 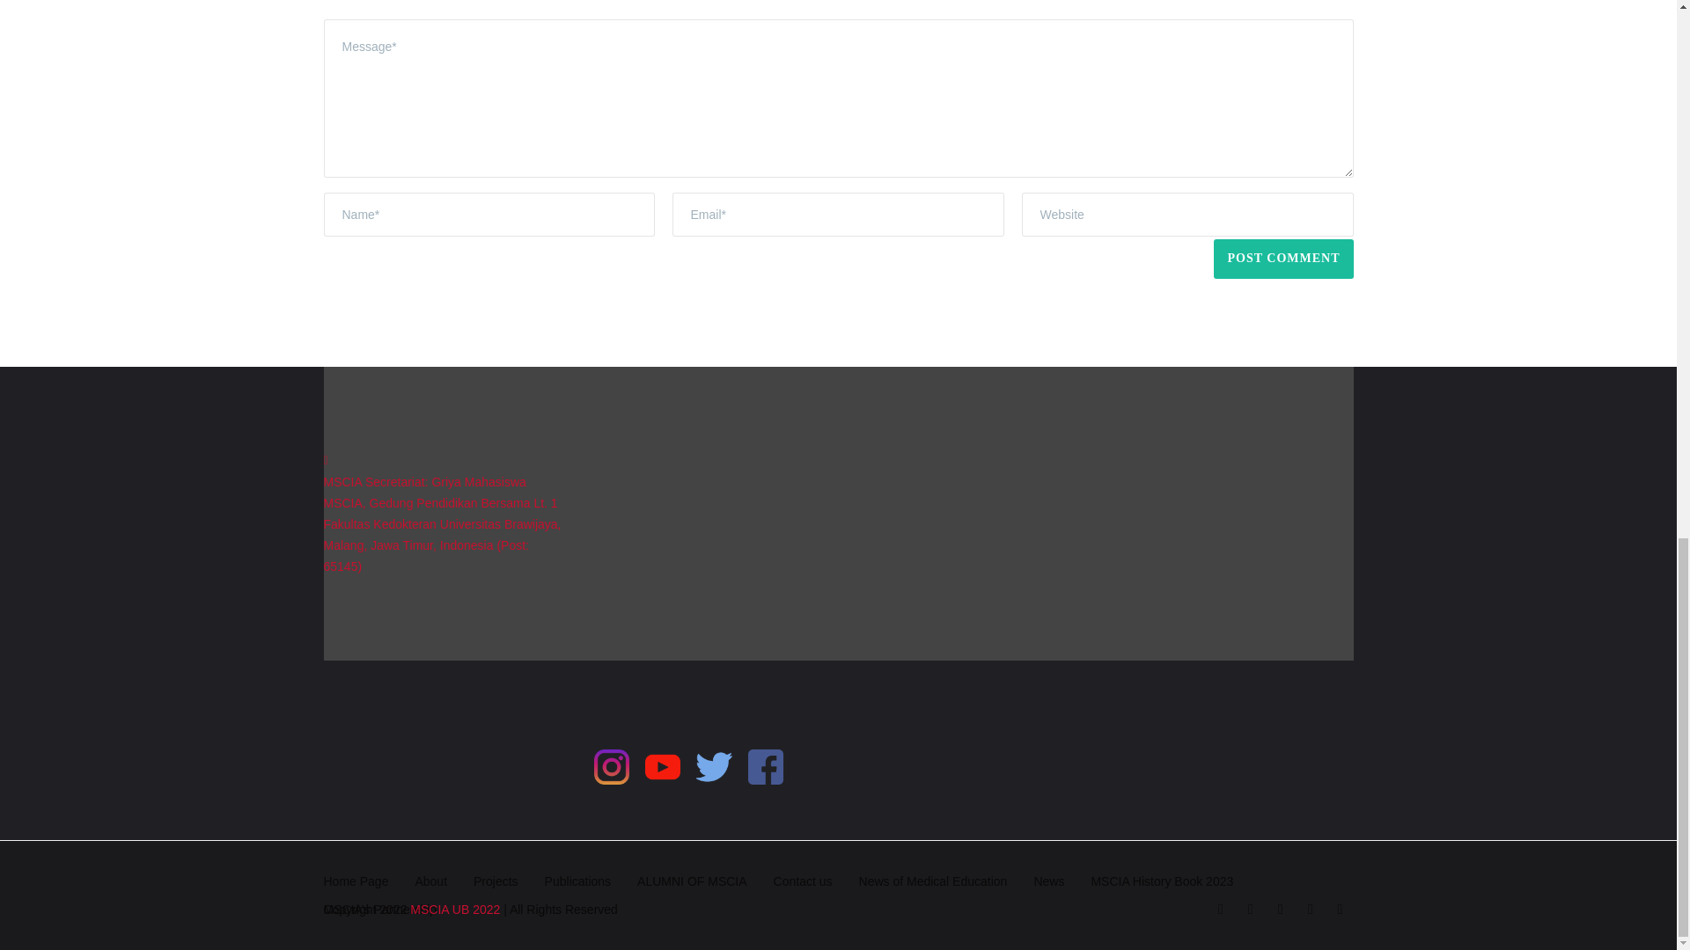 I want to click on Projects, so click(x=496, y=881).